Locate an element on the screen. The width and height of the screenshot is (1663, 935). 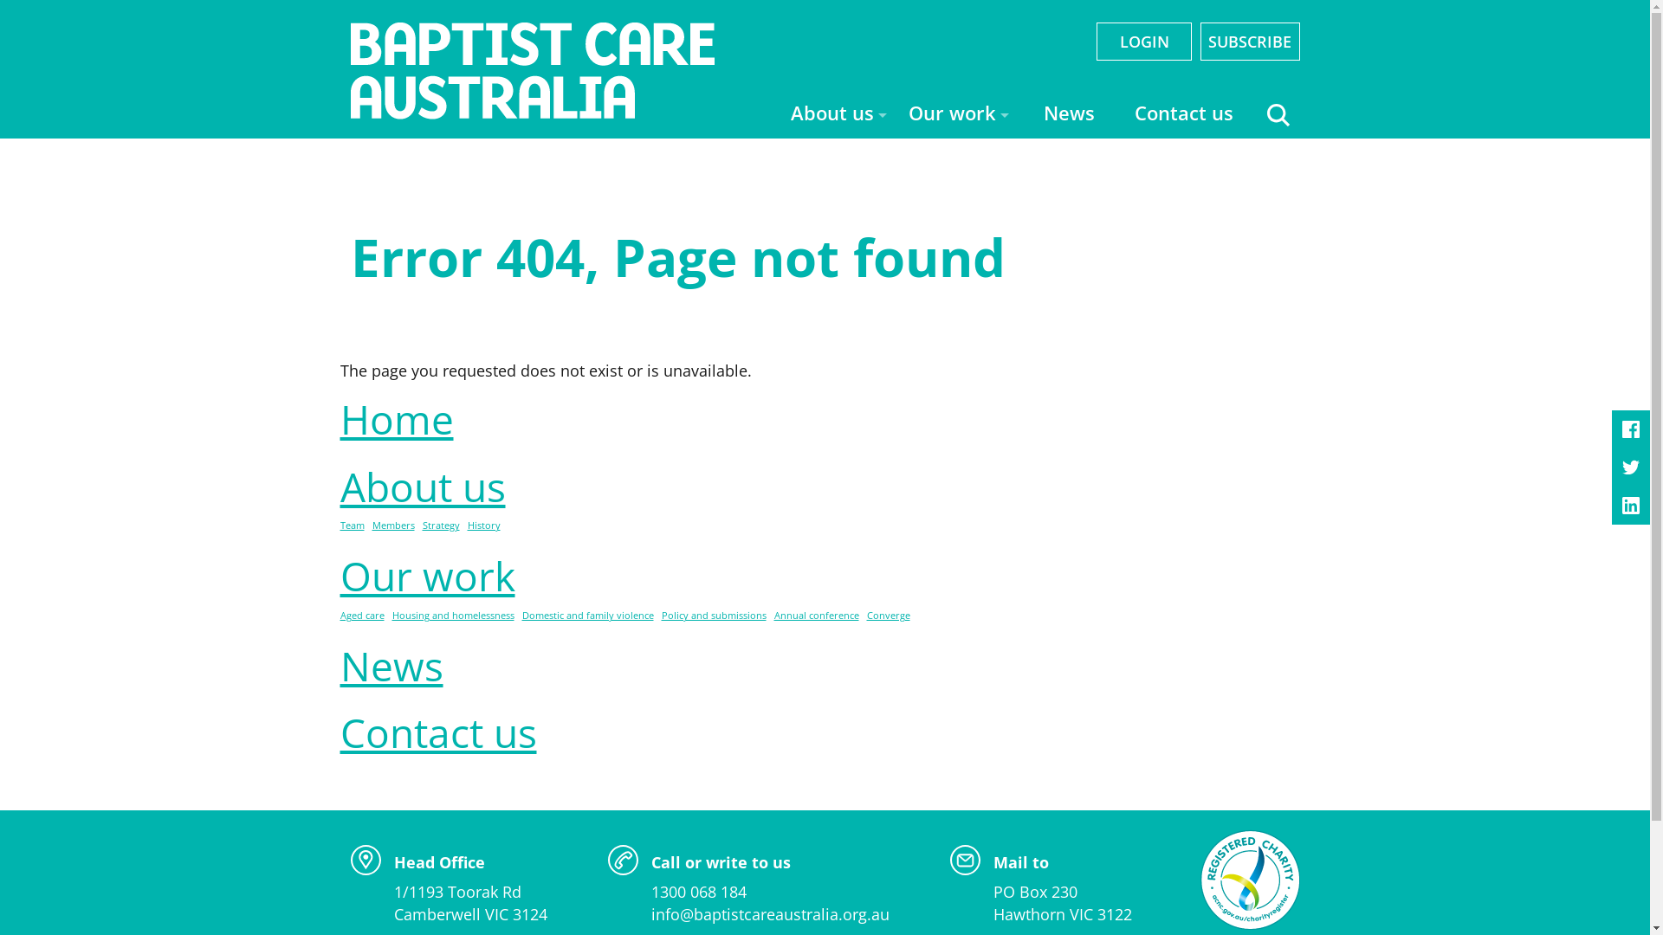
Contact us is located at coordinates (438, 732).